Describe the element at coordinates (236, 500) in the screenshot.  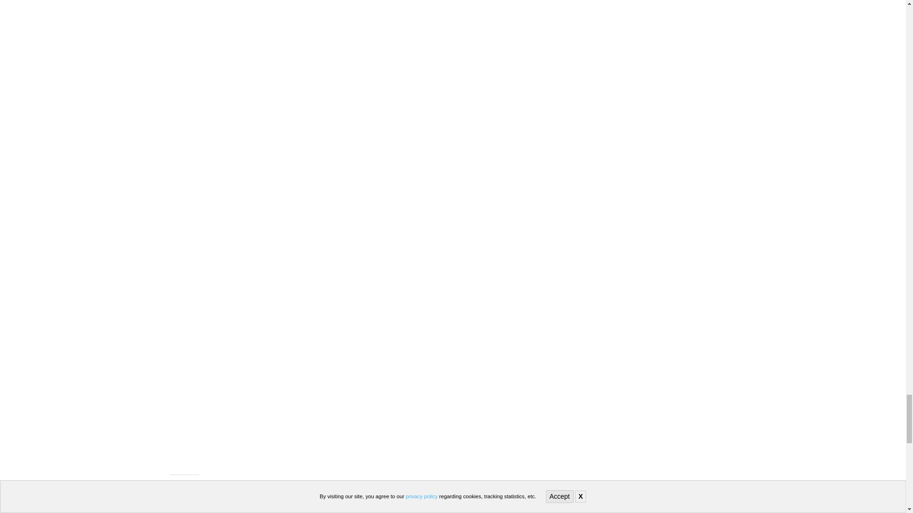
I see `Click to share on Facebook` at that location.